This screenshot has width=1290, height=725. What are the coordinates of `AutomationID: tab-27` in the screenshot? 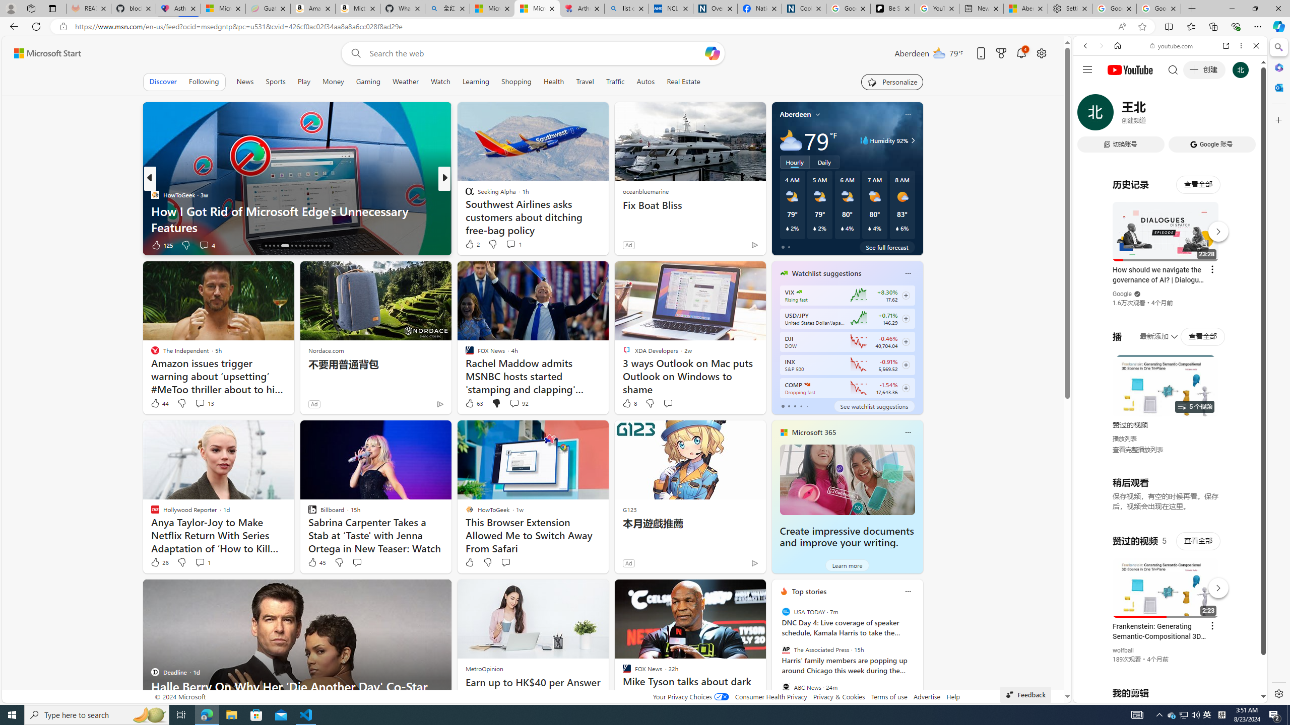 It's located at (316, 246).